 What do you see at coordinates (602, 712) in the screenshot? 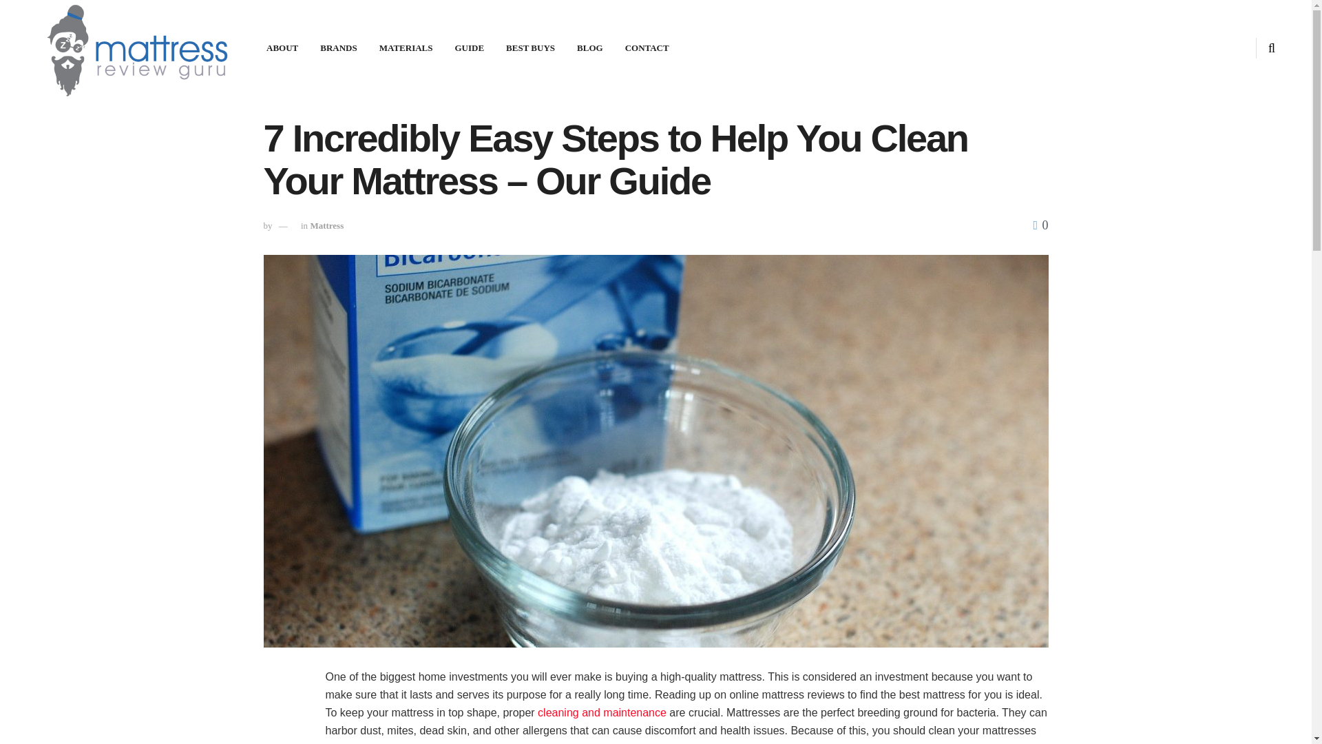
I see `cleaning and maintenance` at bounding box center [602, 712].